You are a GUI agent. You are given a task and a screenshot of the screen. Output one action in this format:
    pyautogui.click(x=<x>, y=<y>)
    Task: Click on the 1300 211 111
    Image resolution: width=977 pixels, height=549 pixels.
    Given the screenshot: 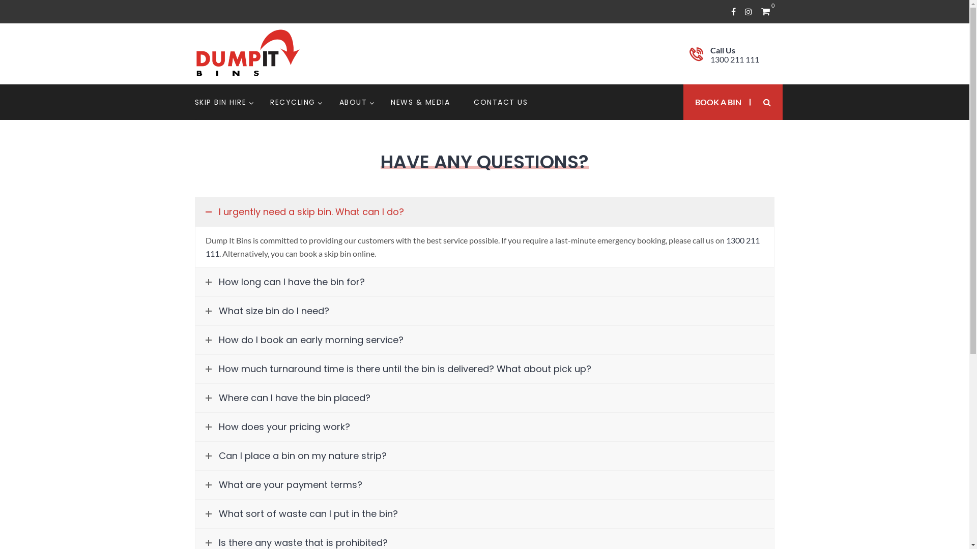 What is the action you would take?
    pyautogui.click(x=735, y=59)
    